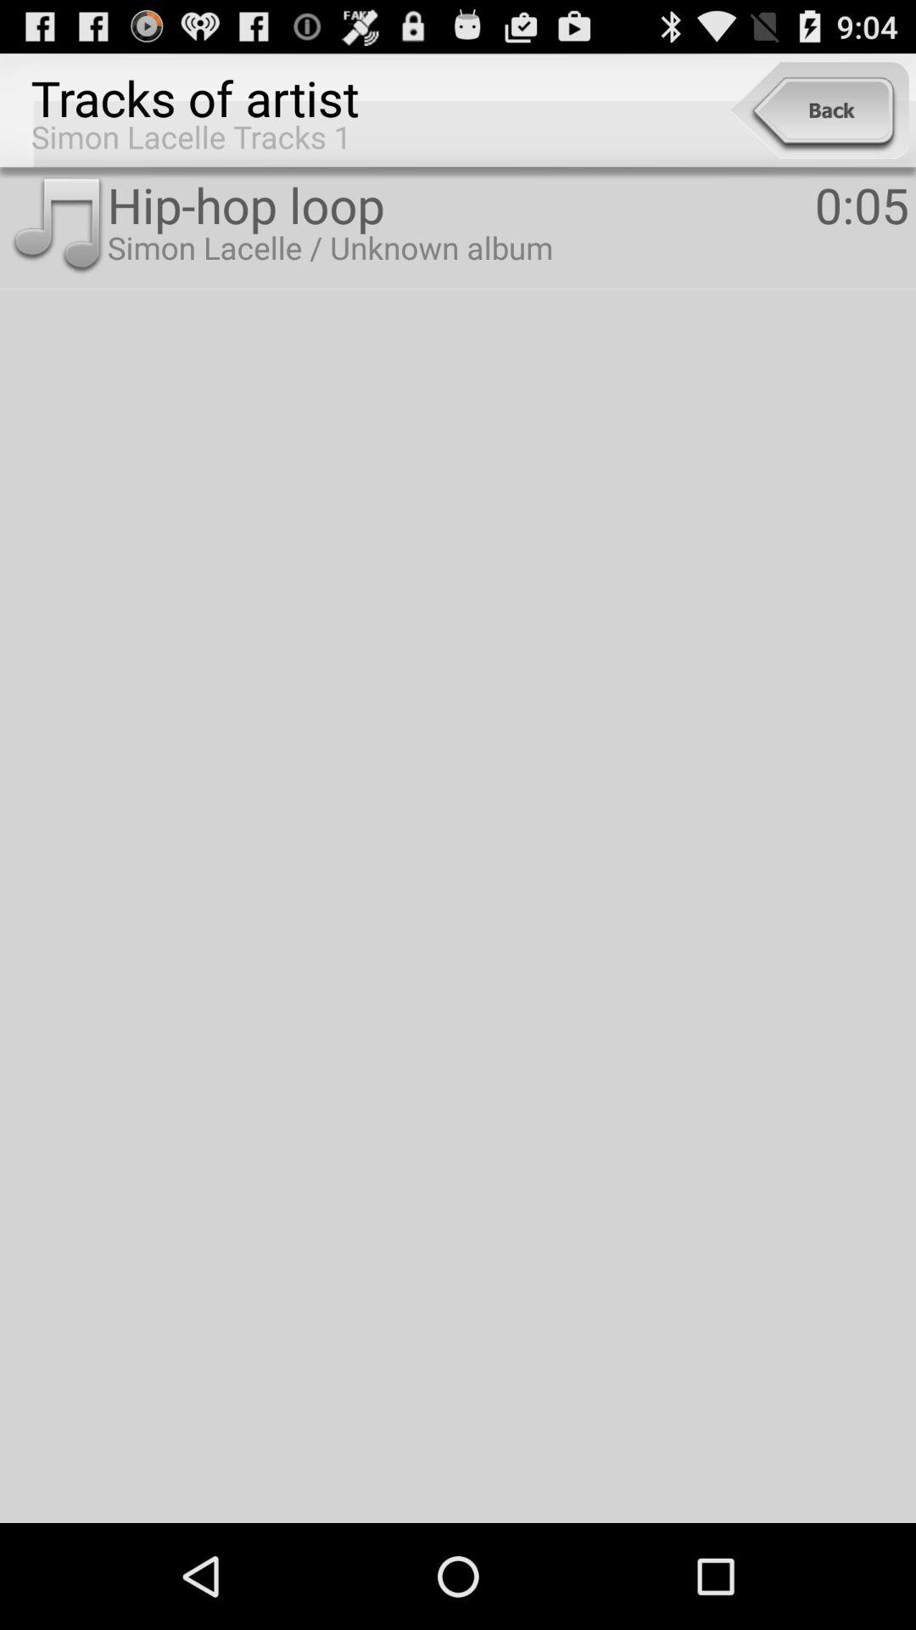  I want to click on turn on icon to the left of the hip-hop loop item, so click(57, 226).